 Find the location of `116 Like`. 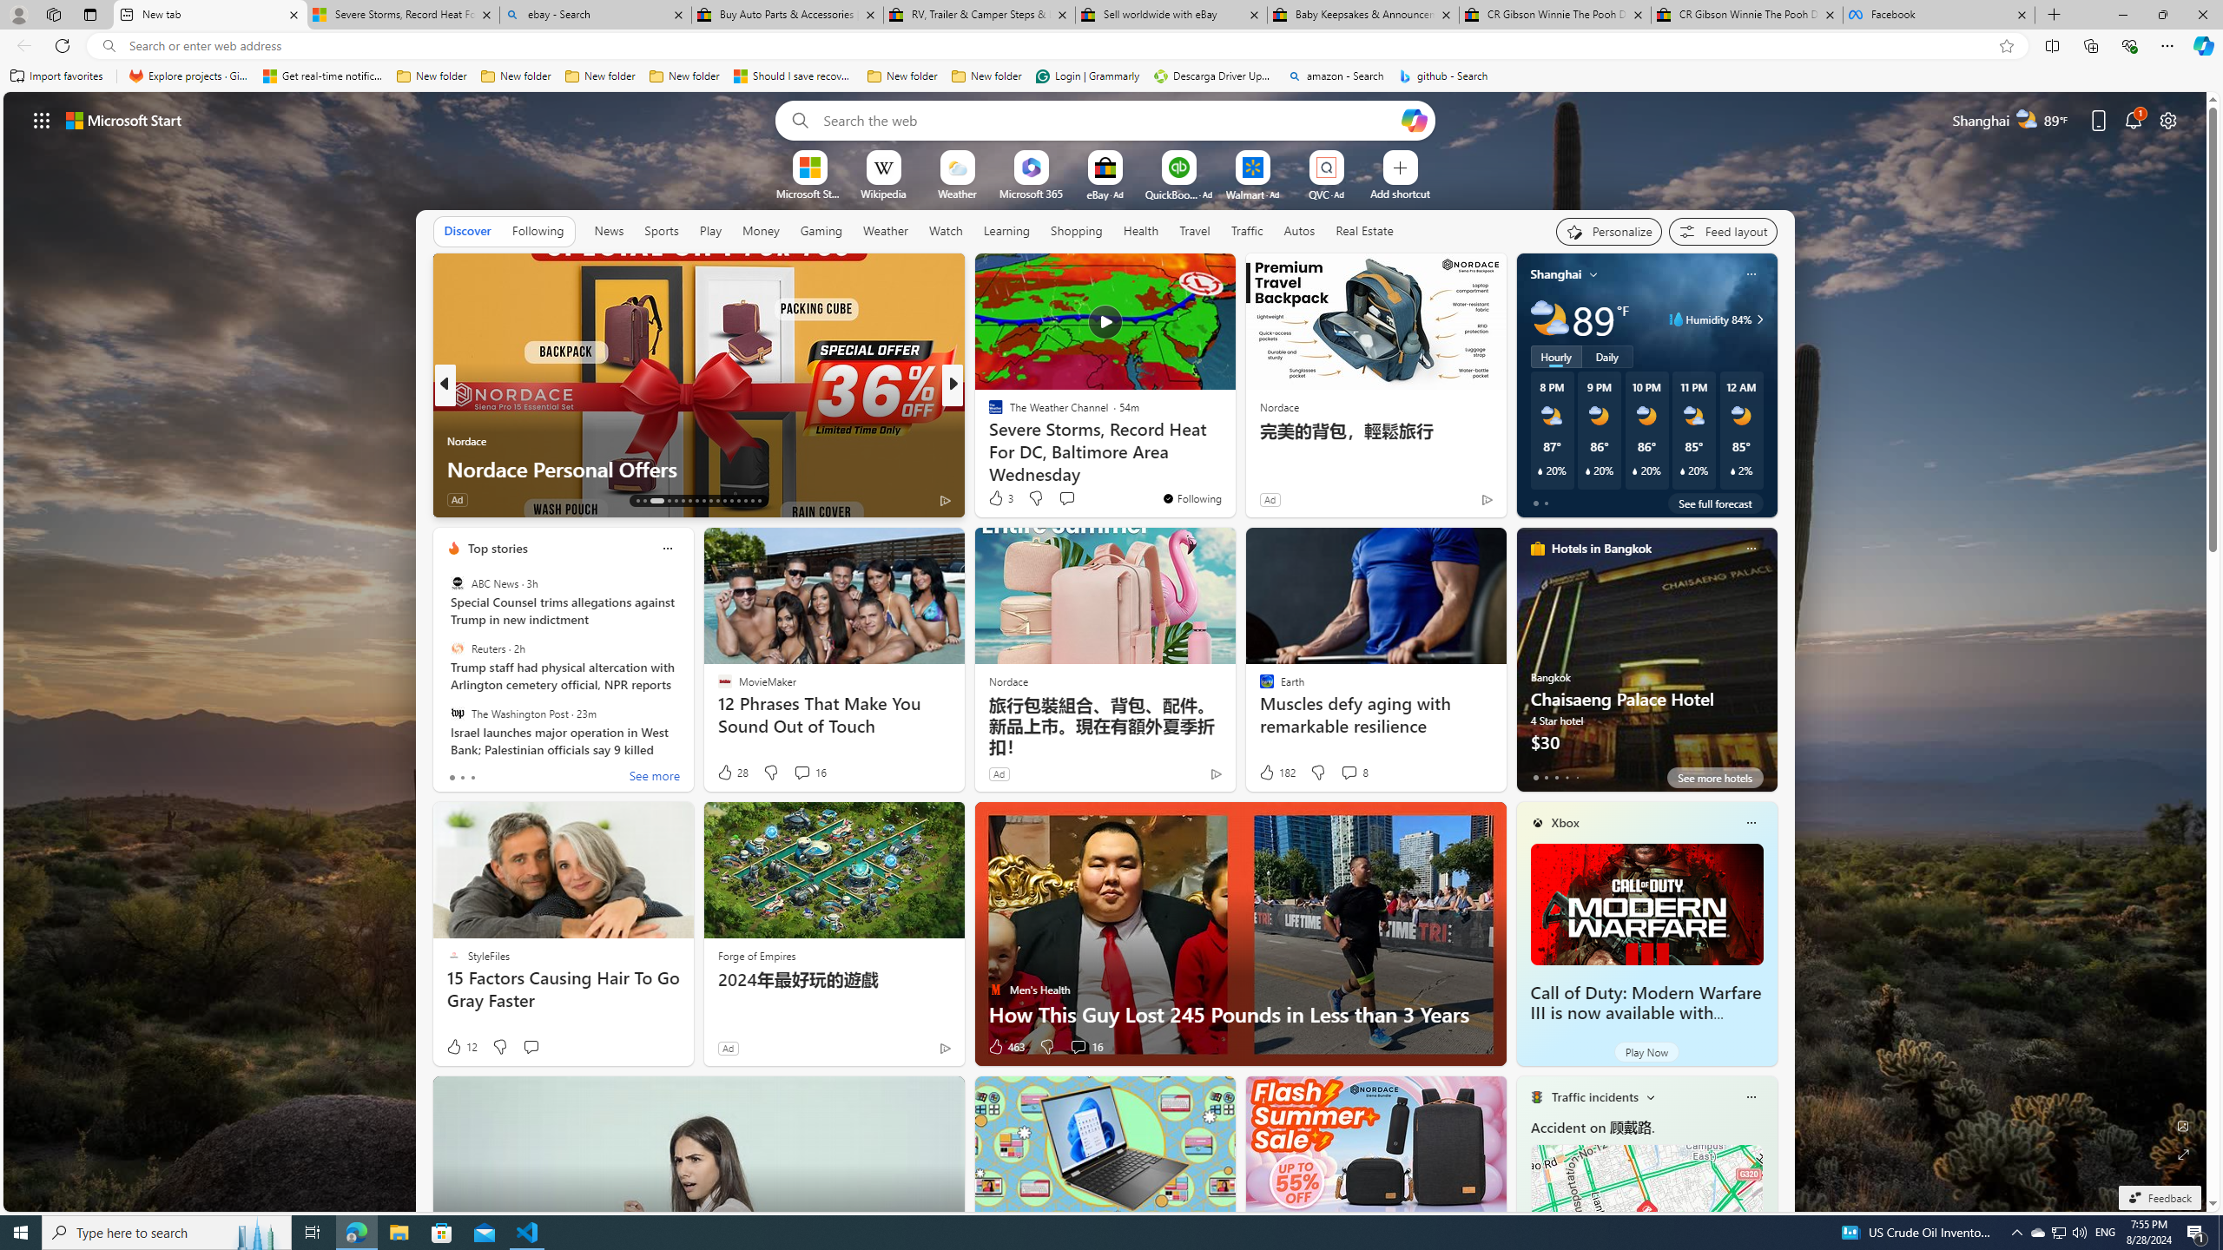

116 Like is located at coordinates (1000, 500).